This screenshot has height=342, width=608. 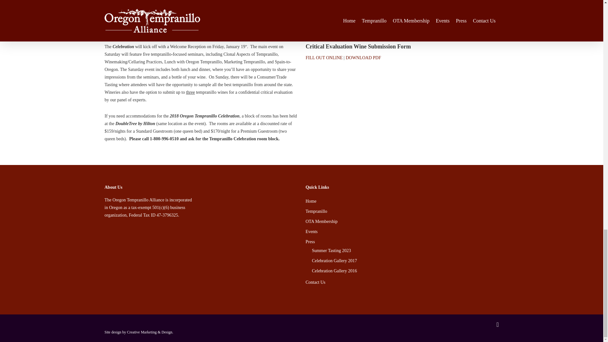 I want to click on DOWNLOAD PDF, so click(x=364, y=58).